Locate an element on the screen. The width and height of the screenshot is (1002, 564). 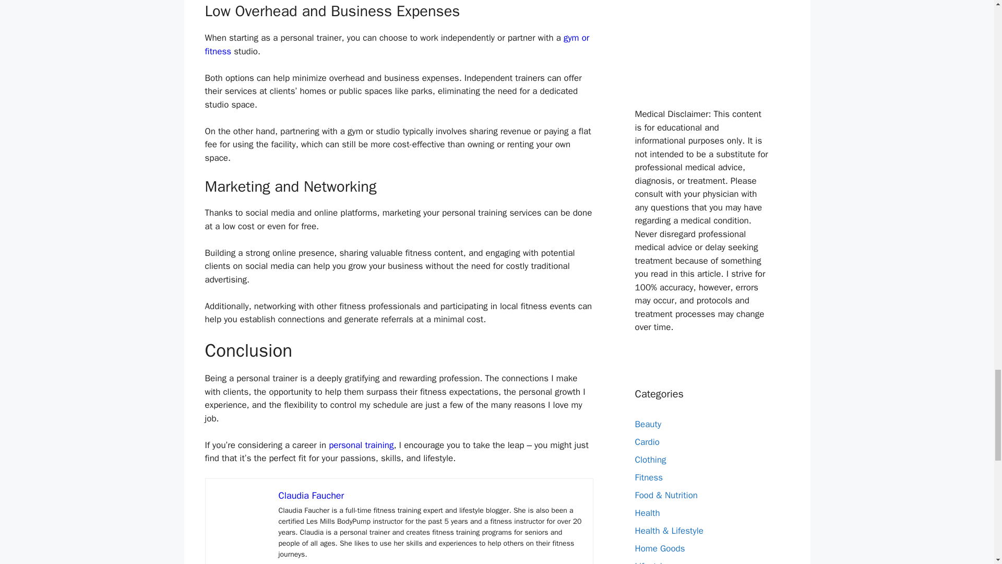
personal training is located at coordinates (361, 445).